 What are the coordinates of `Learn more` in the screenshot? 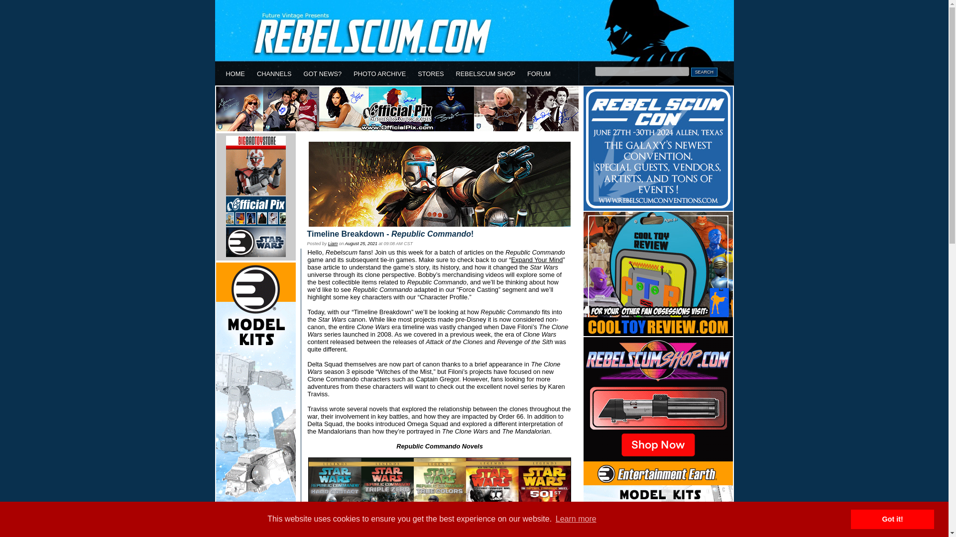 It's located at (576, 519).